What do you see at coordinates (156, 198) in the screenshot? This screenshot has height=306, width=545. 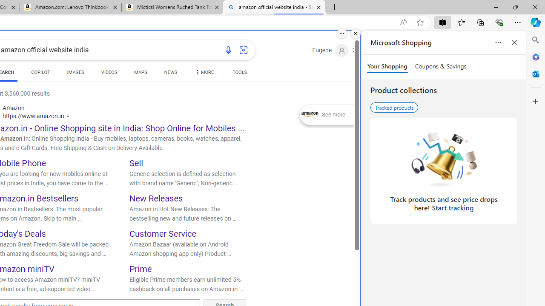 I see `New Releases` at bounding box center [156, 198].